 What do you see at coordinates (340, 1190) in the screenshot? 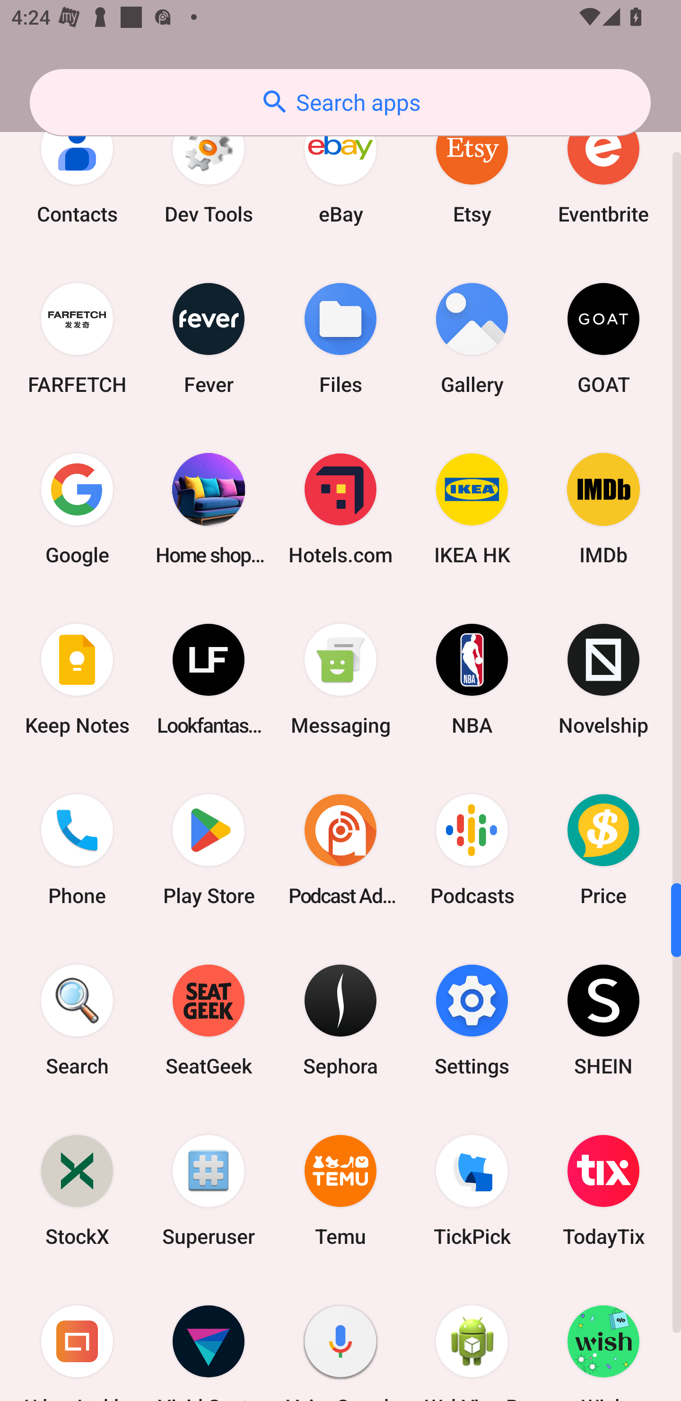
I see `Temu` at bounding box center [340, 1190].